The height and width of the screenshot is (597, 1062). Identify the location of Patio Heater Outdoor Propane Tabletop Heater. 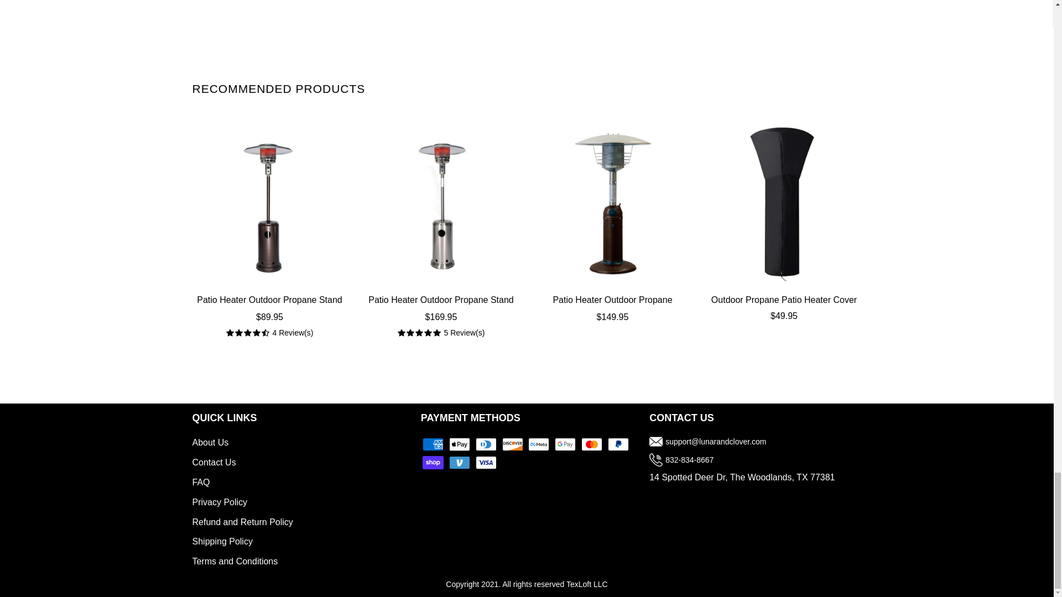
(613, 203).